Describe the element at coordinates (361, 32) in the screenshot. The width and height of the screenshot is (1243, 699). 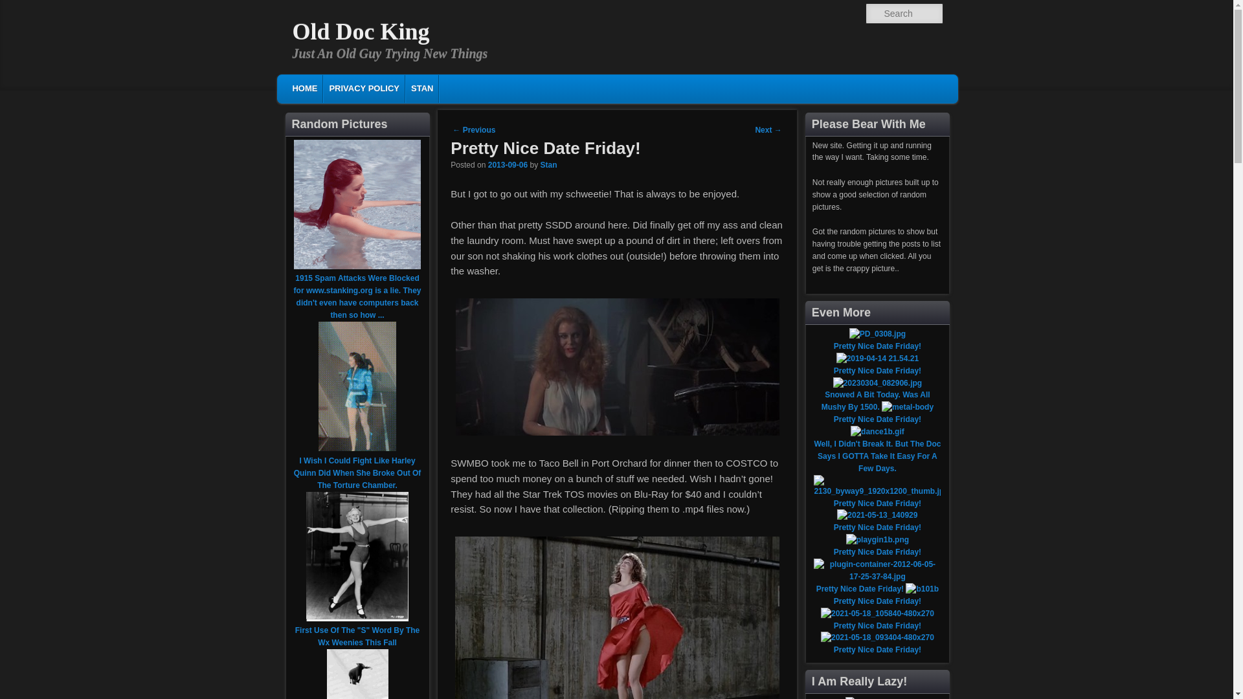
I see `Old Doc King` at that location.